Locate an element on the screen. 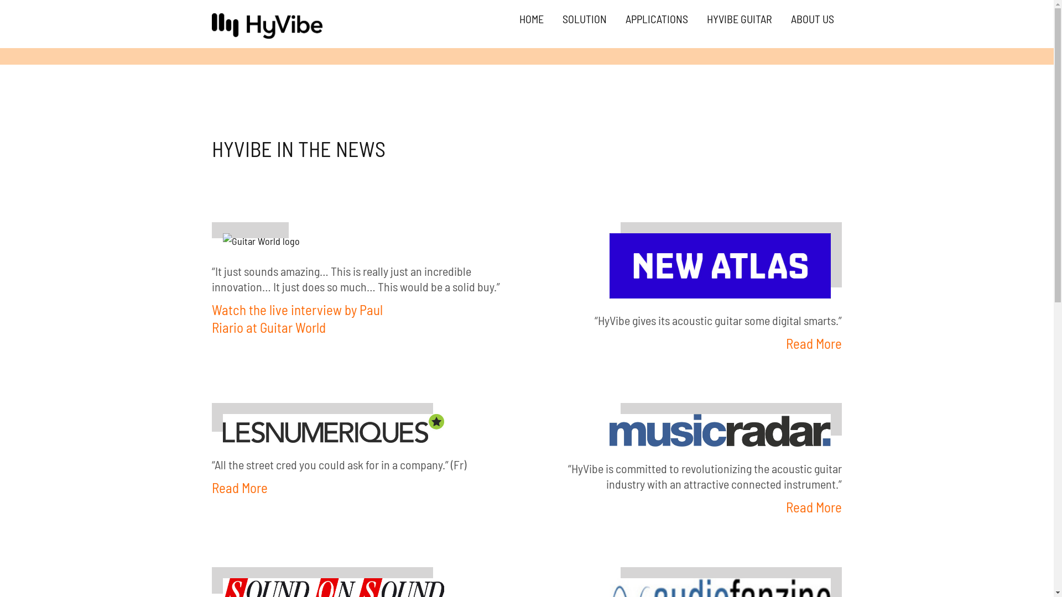 The width and height of the screenshot is (1062, 597). HOME is located at coordinates (532, 19).